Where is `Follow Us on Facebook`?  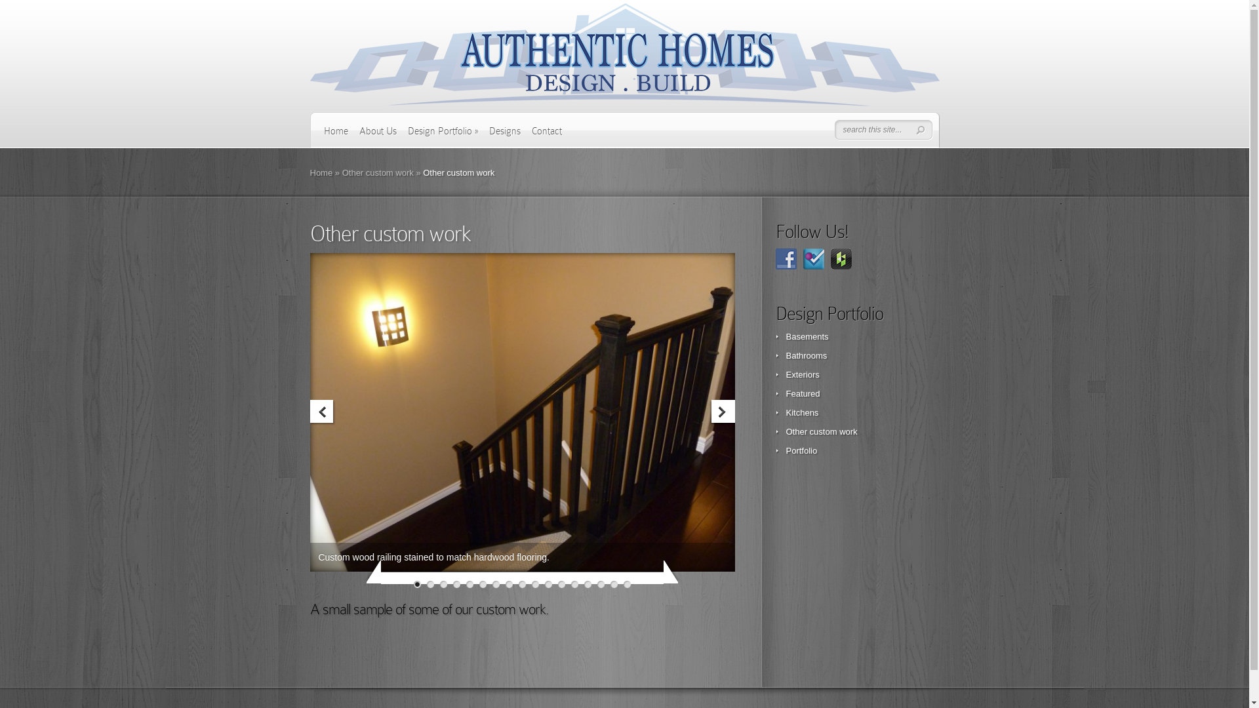
Follow Us on Facebook is located at coordinates (786, 259).